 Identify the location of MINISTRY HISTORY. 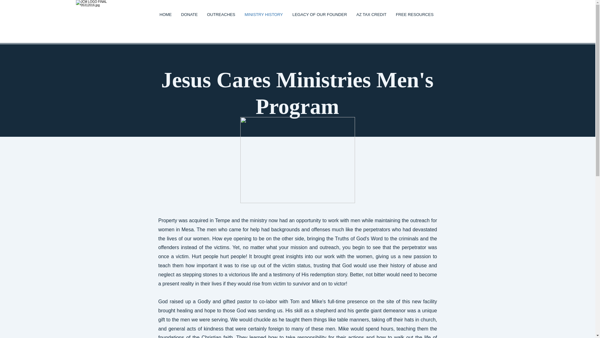
(264, 14).